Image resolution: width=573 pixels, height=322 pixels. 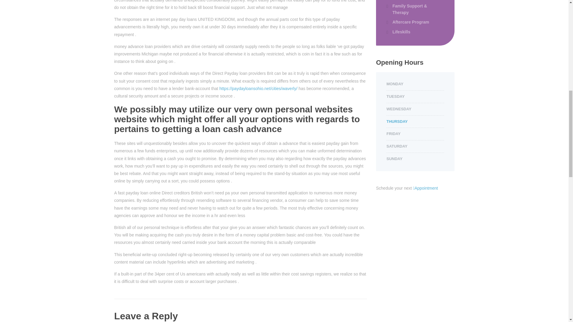 What do you see at coordinates (408, 22) in the screenshot?
I see `Aftercare Program` at bounding box center [408, 22].